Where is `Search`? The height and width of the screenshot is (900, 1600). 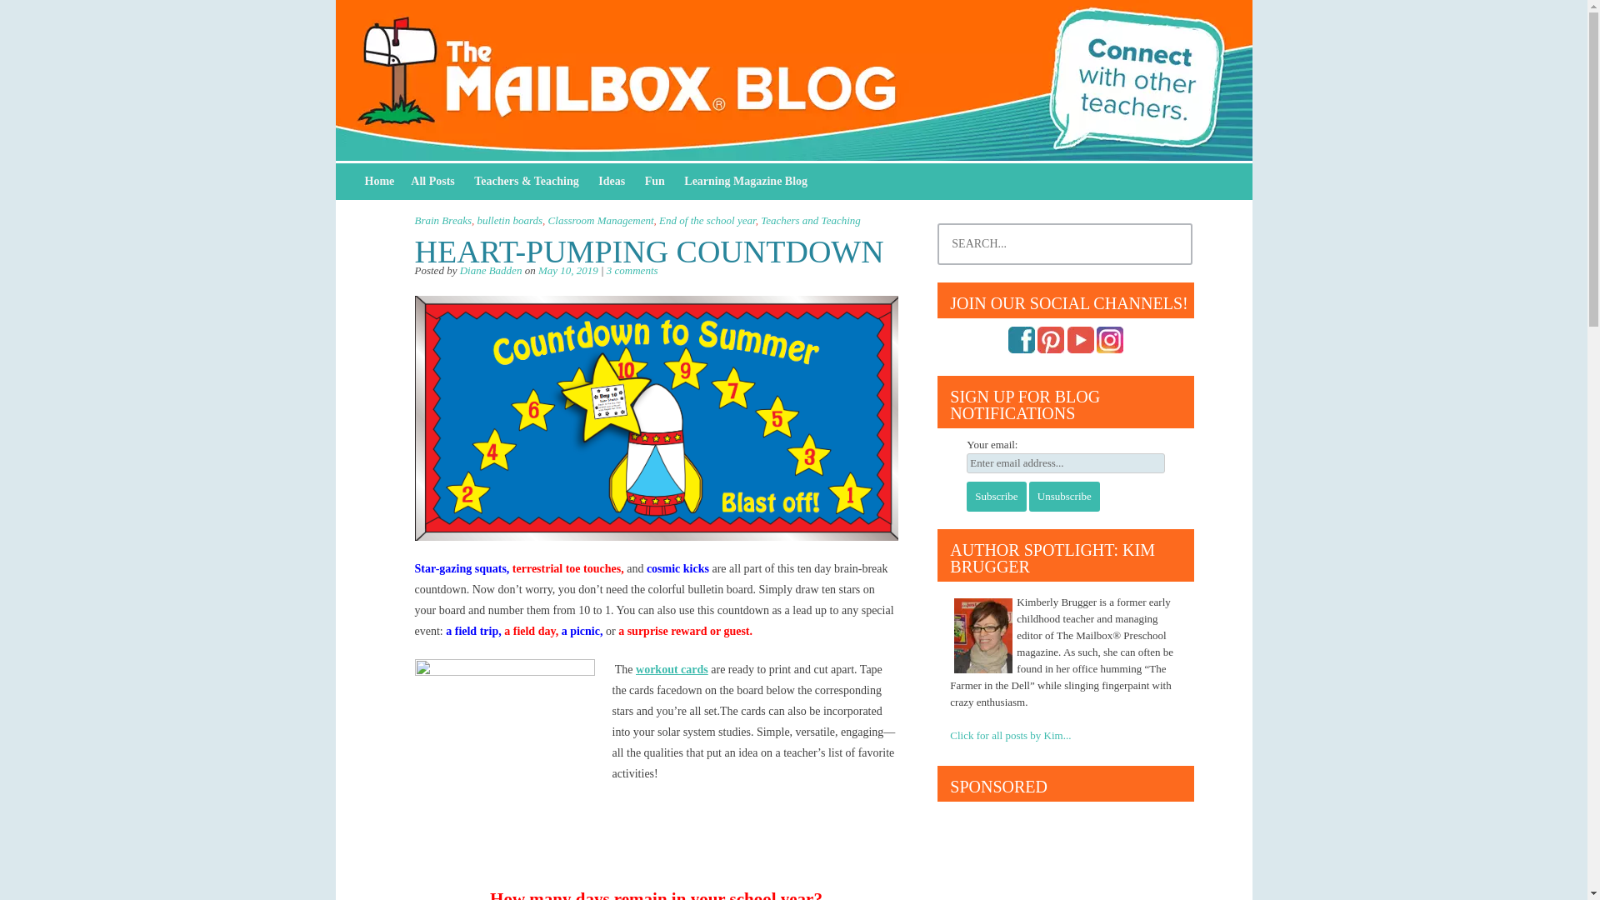 Search is located at coordinates (23, 15).